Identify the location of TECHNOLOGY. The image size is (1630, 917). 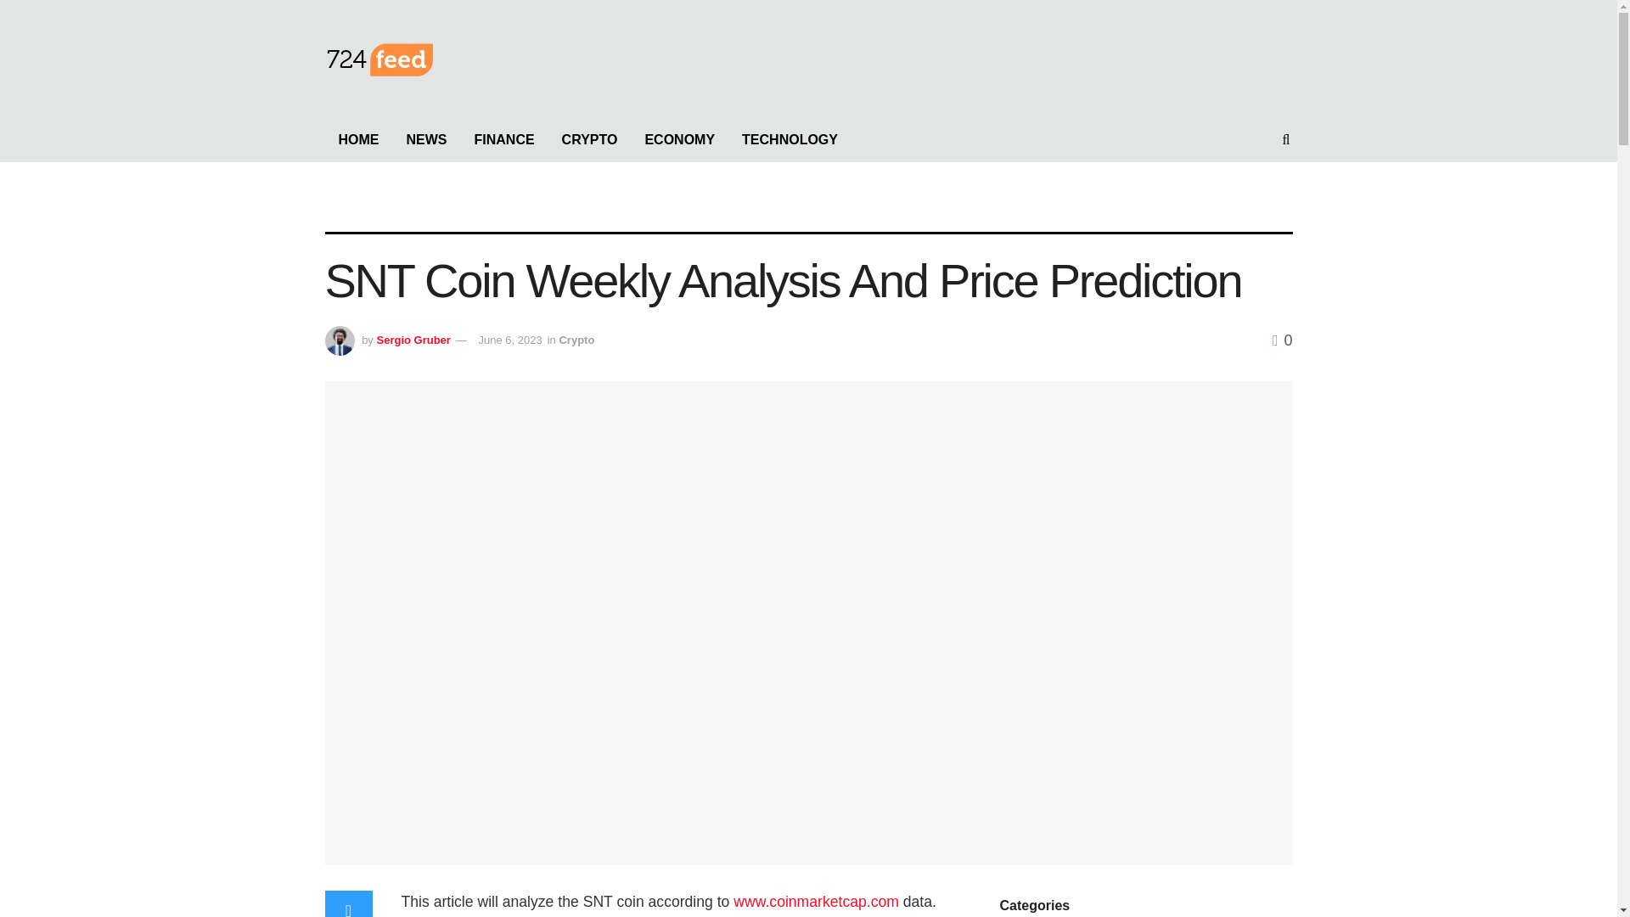
(790, 140).